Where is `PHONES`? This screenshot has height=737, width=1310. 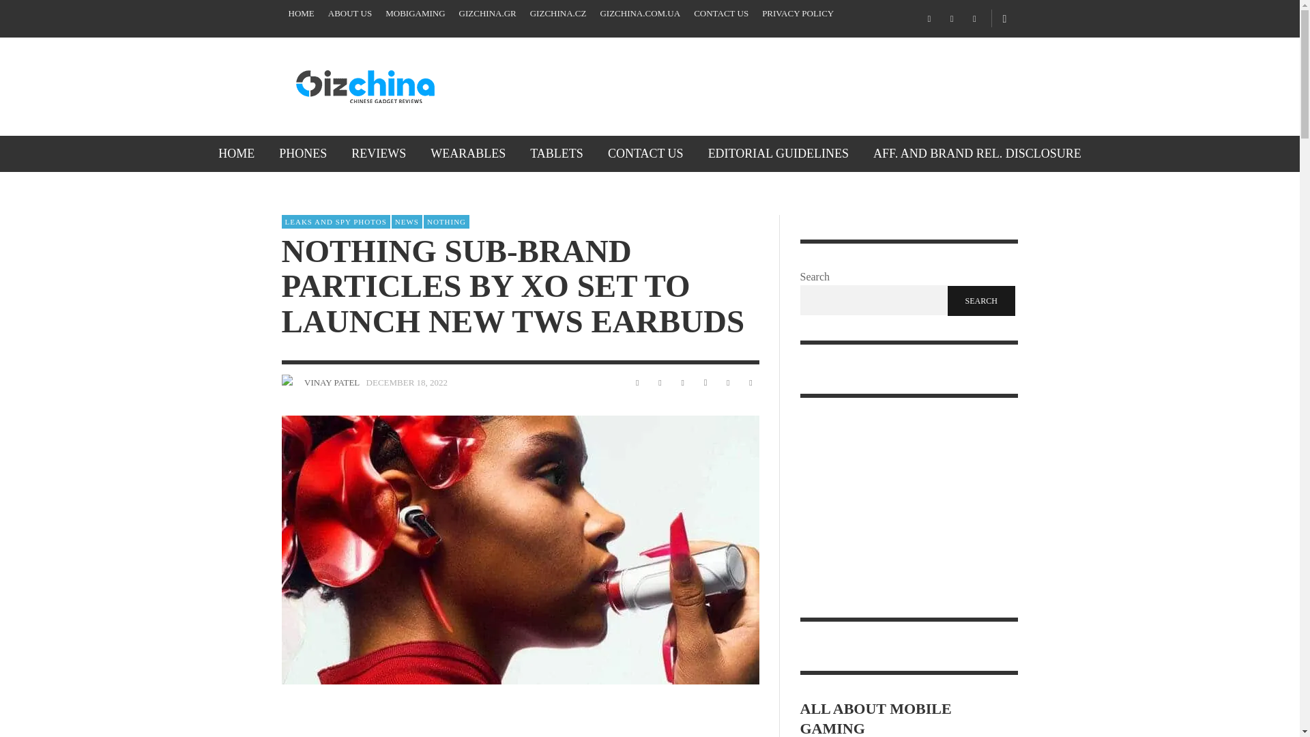
PHONES is located at coordinates (303, 153).